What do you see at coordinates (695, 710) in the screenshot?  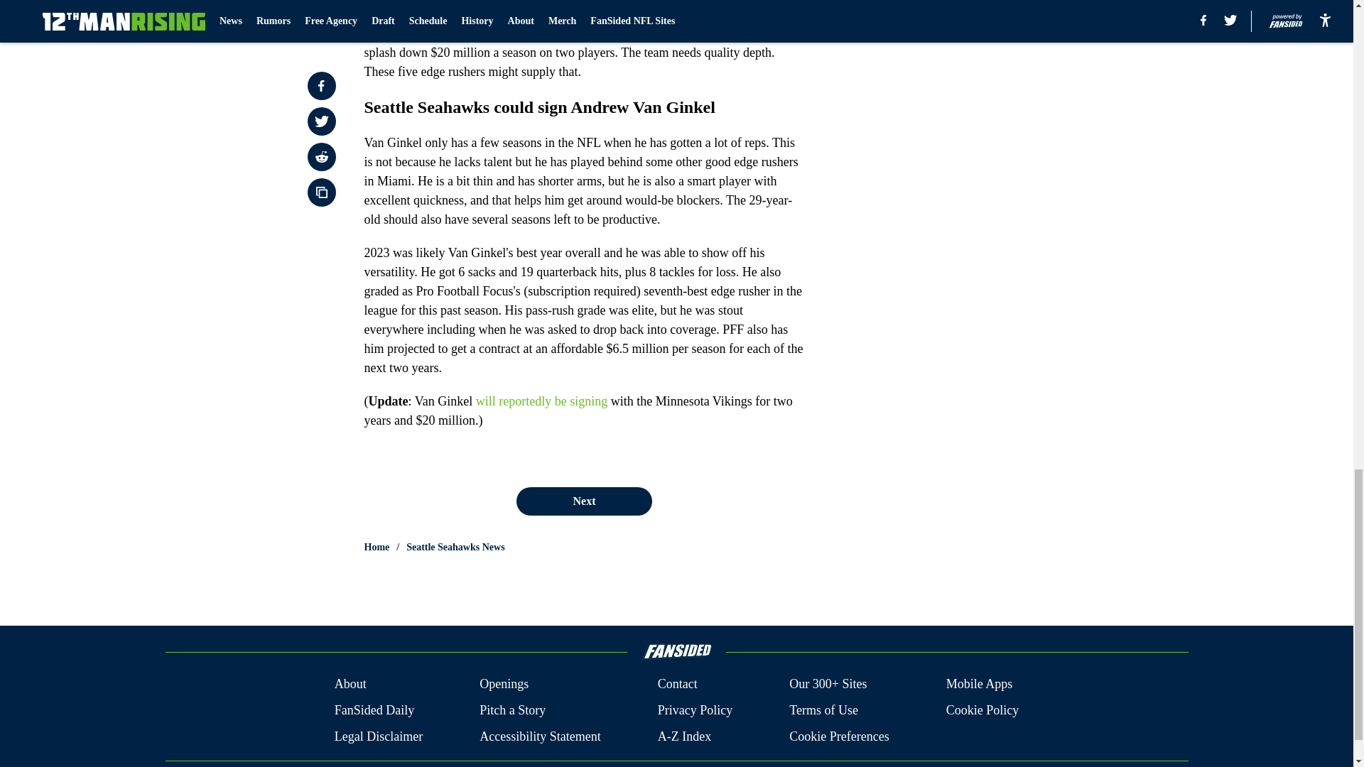 I see `Privacy Policy` at bounding box center [695, 710].